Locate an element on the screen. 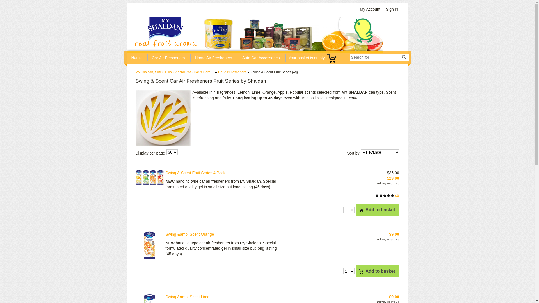 This screenshot has width=539, height=303. Swing &amp; Scent Orange is located at coordinates (190, 234).